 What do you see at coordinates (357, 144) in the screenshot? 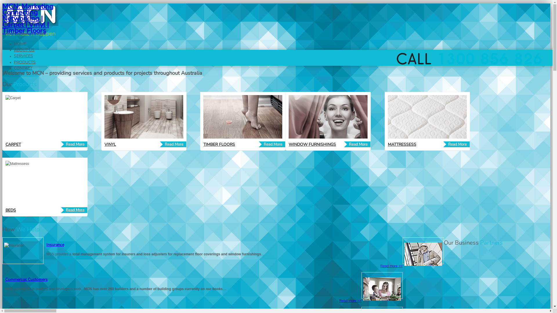
I see `Read More` at bounding box center [357, 144].